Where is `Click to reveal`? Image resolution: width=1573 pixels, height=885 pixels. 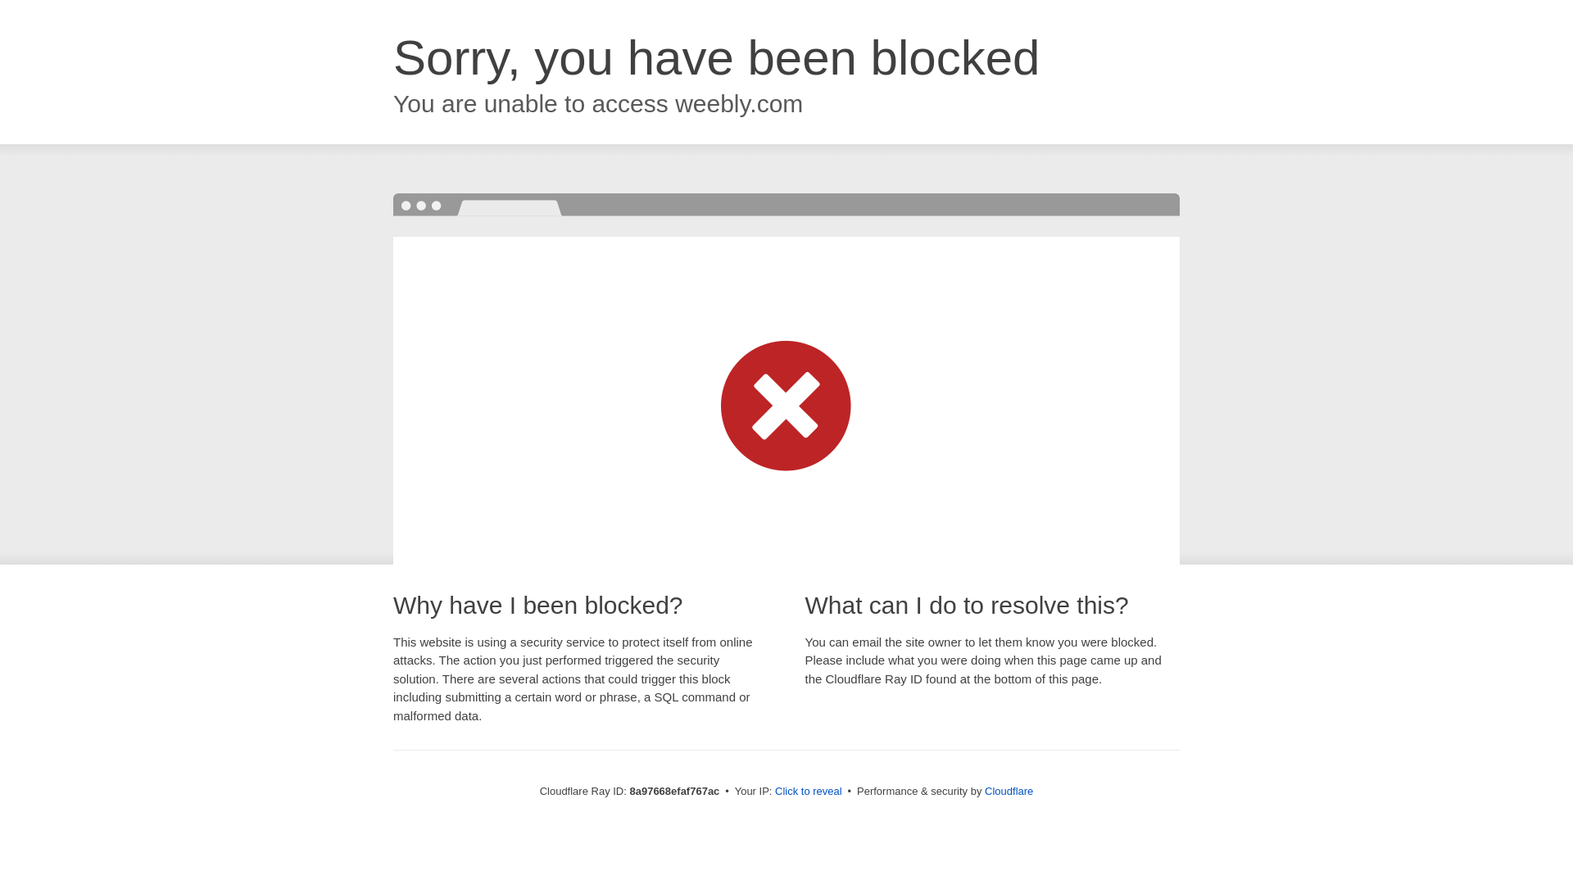 Click to reveal is located at coordinates (808, 792).